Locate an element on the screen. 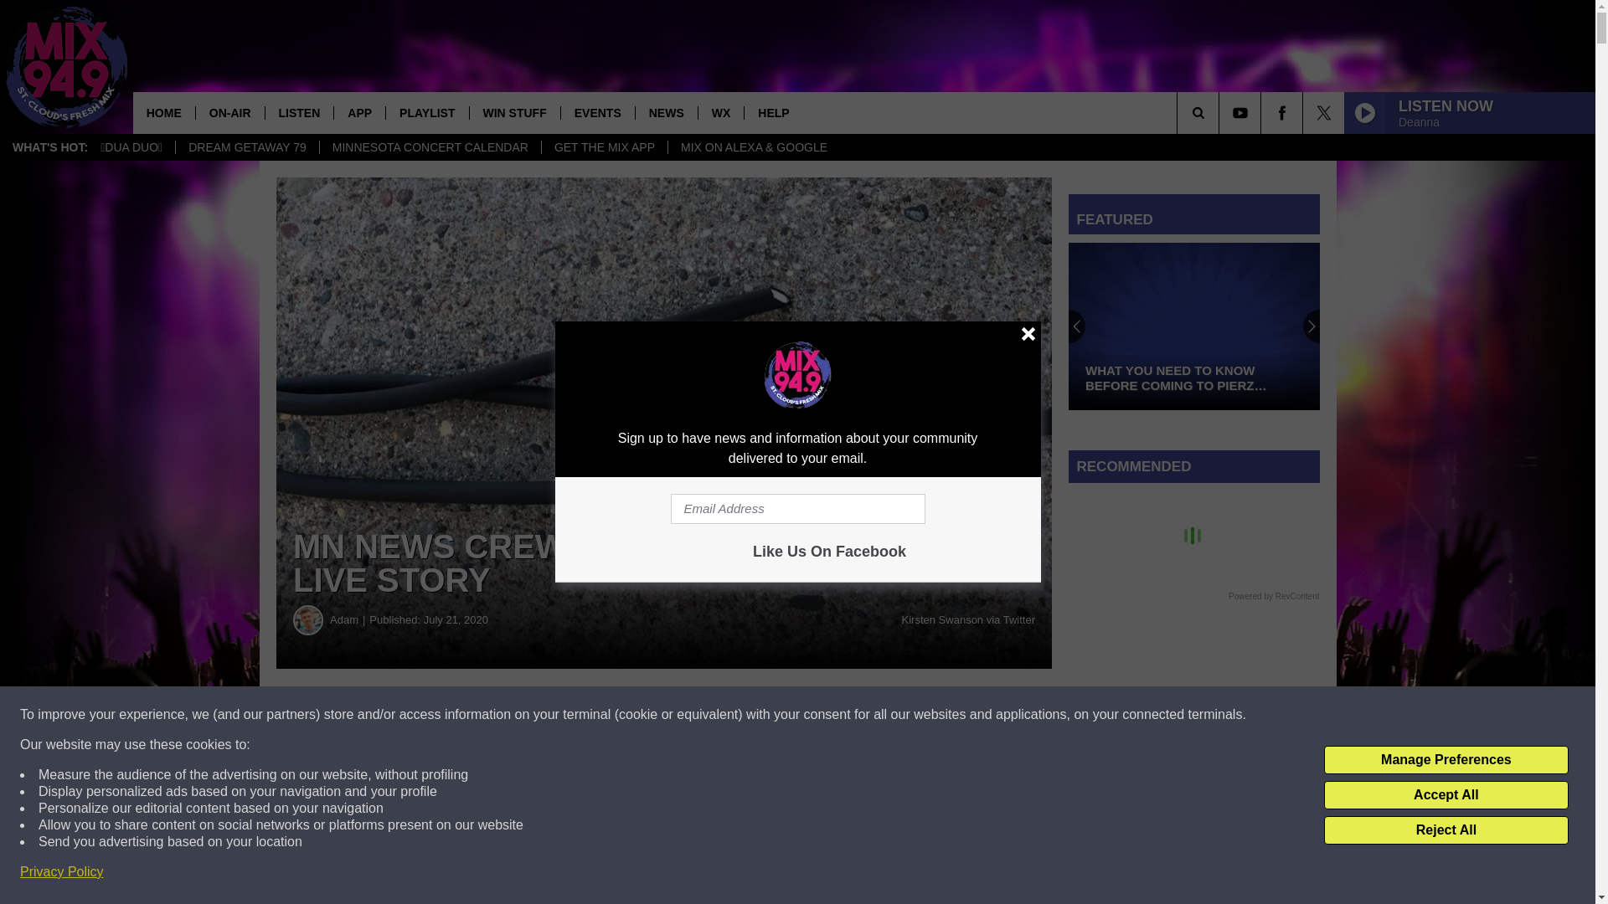 The width and height of the screenshot is (1608, 904). Manage Preferences is located at coordinates (1446, 760).